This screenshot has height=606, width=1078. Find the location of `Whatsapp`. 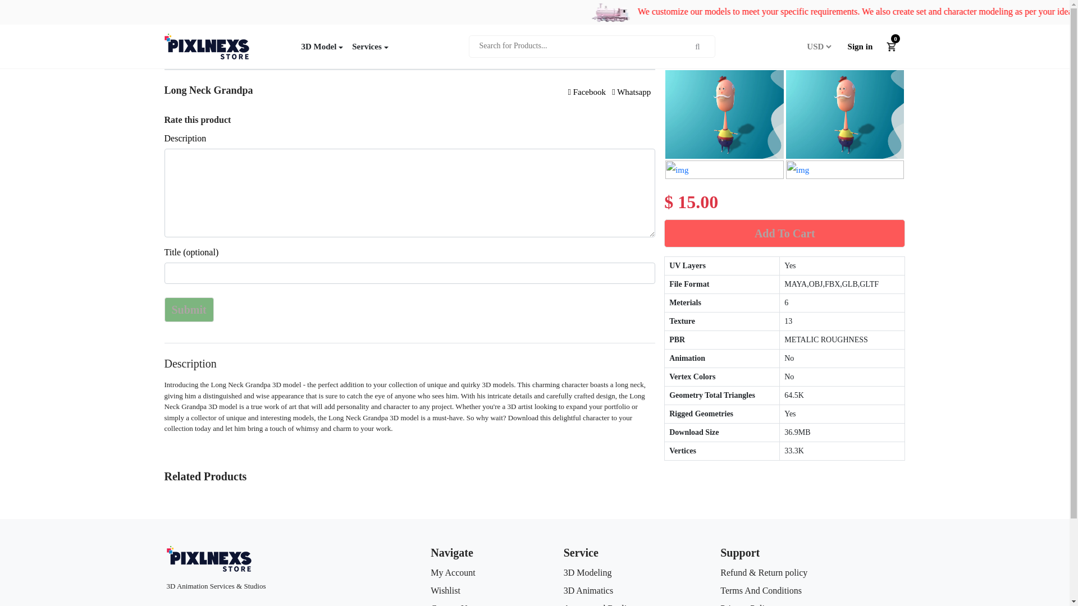

Whatsapp is located at coordinates (631, 91).